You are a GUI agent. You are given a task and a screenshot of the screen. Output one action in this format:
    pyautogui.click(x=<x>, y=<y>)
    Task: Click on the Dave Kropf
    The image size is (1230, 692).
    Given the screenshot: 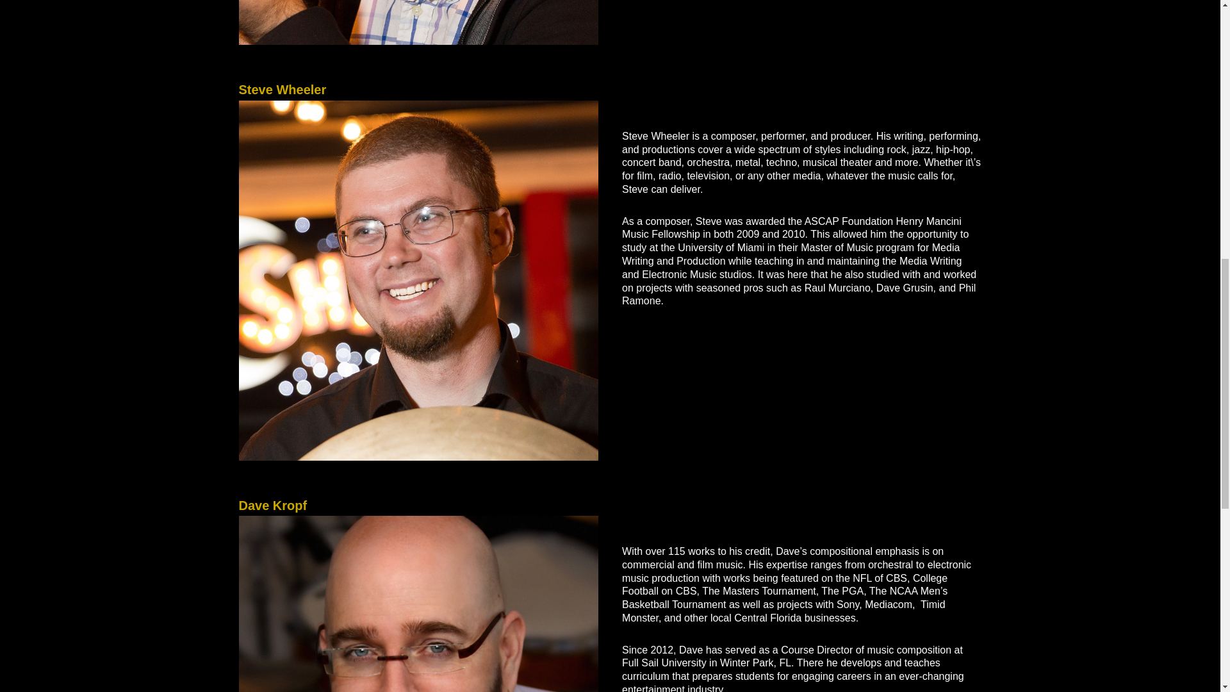 What is the action you would take?
    pyautogui.click(x=418, y=604)
    